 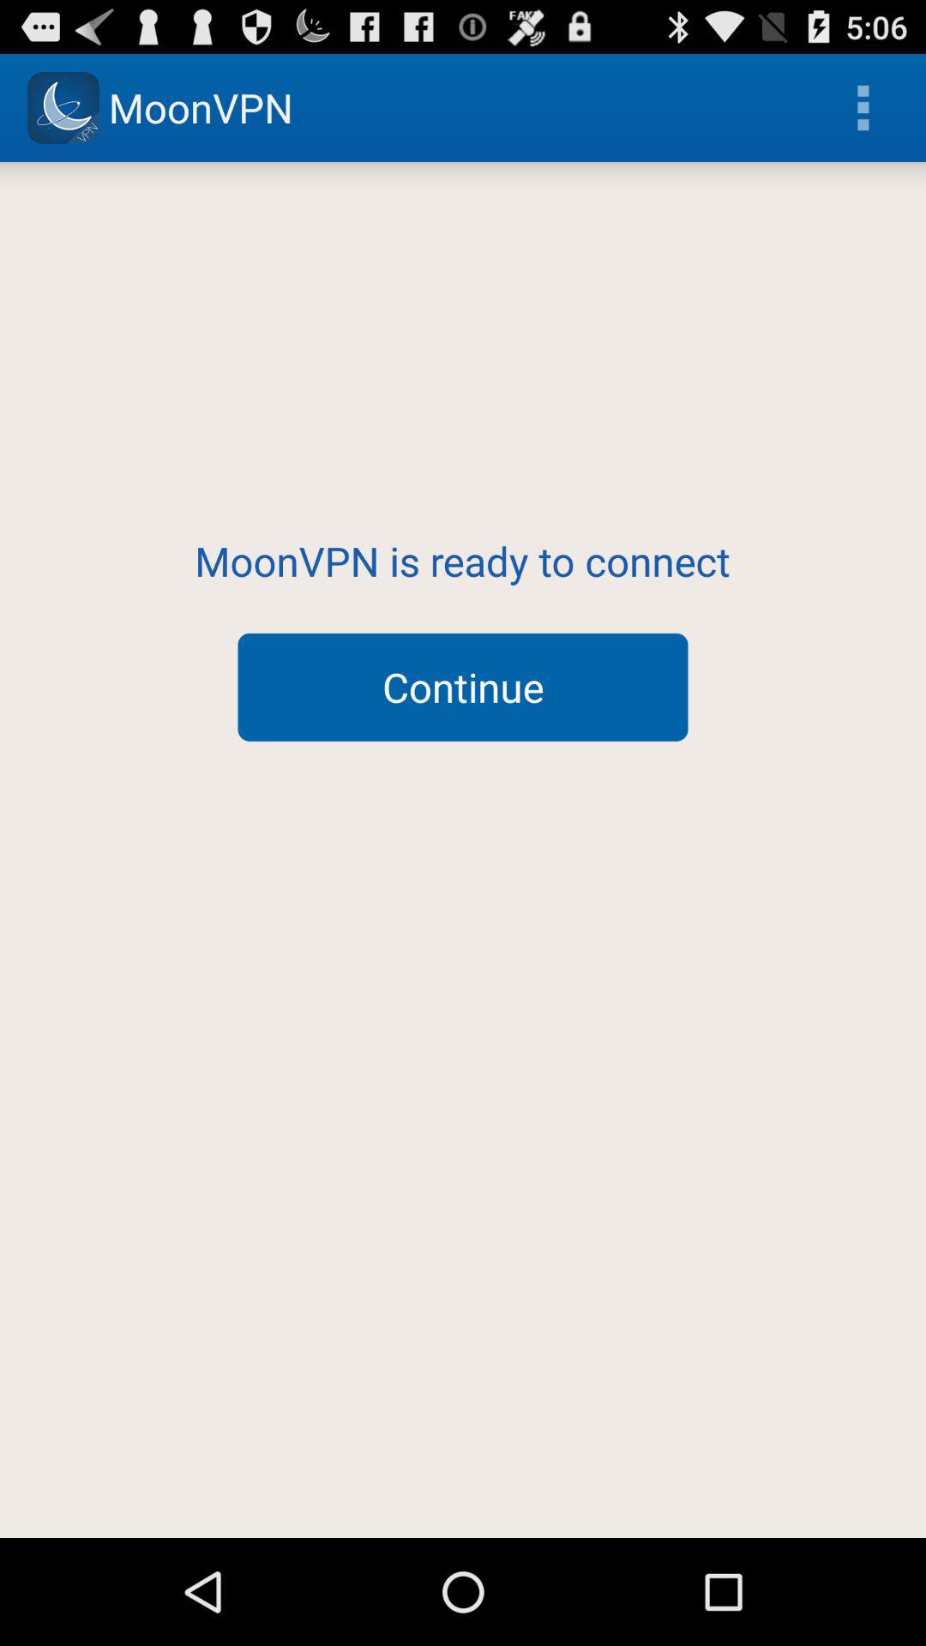 I want to click on jump until the continue button, so click(x=463, y=687).